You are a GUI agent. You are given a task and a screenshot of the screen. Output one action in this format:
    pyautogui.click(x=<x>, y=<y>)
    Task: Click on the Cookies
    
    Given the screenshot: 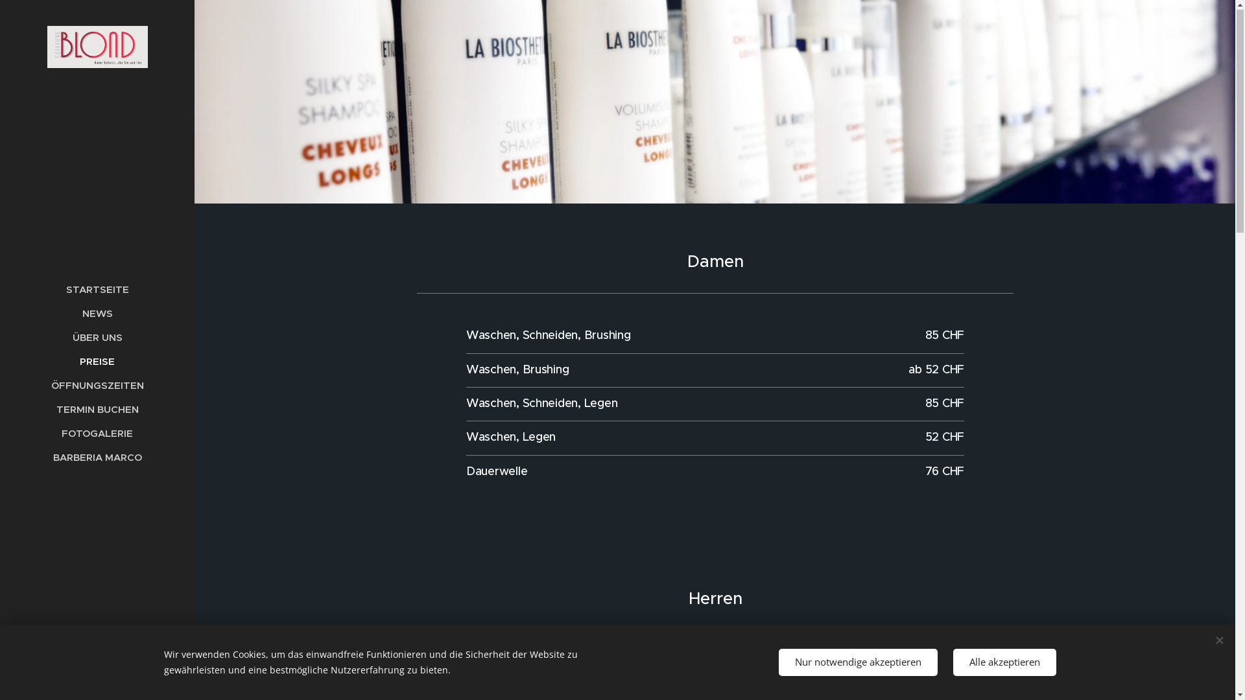 What is the action you would take?
    pyautogui.click(x=97, y=681)
    